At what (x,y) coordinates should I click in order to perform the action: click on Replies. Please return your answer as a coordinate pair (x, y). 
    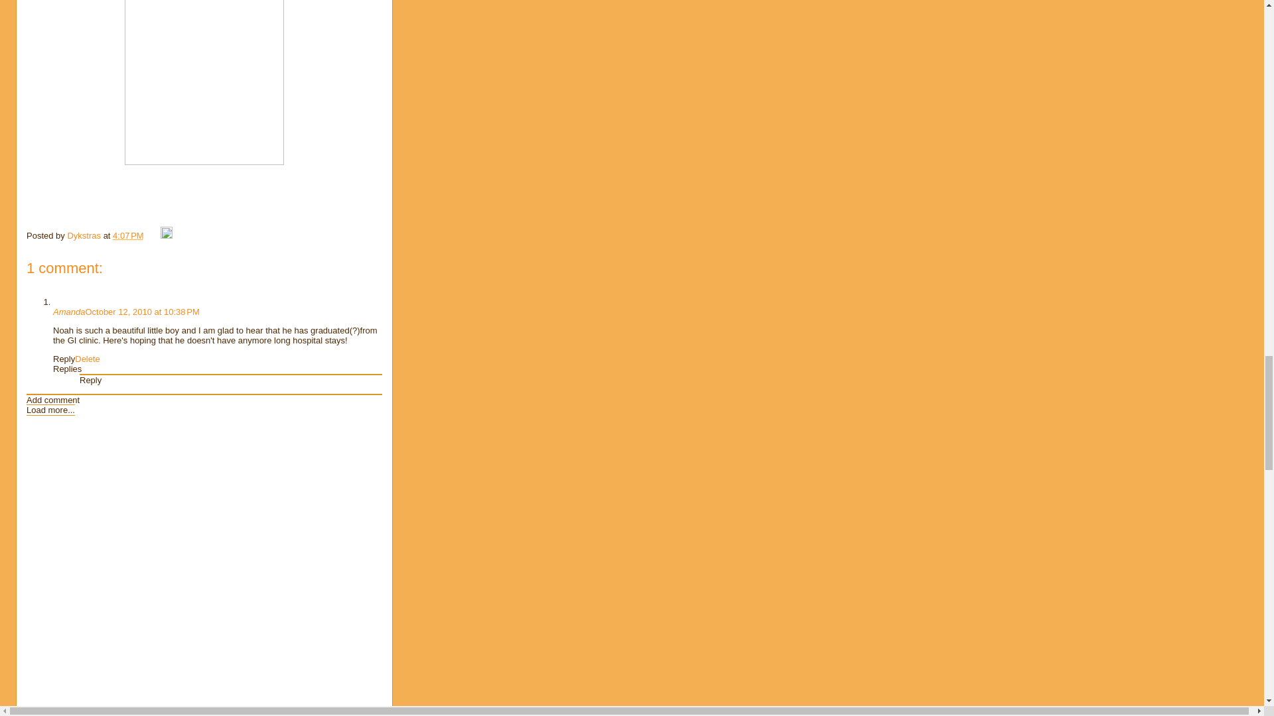
    Looking at the image, I should click on (67, 369).